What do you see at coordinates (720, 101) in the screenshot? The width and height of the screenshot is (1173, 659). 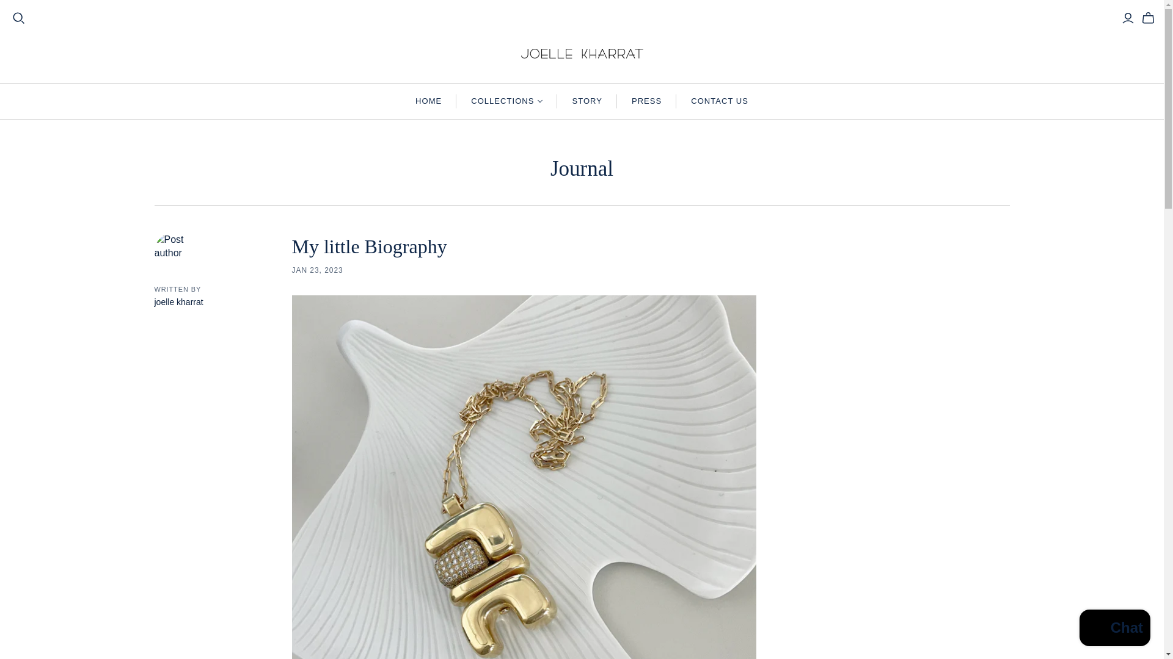 I see `CONTACT US` at bounding box center [720, 101].